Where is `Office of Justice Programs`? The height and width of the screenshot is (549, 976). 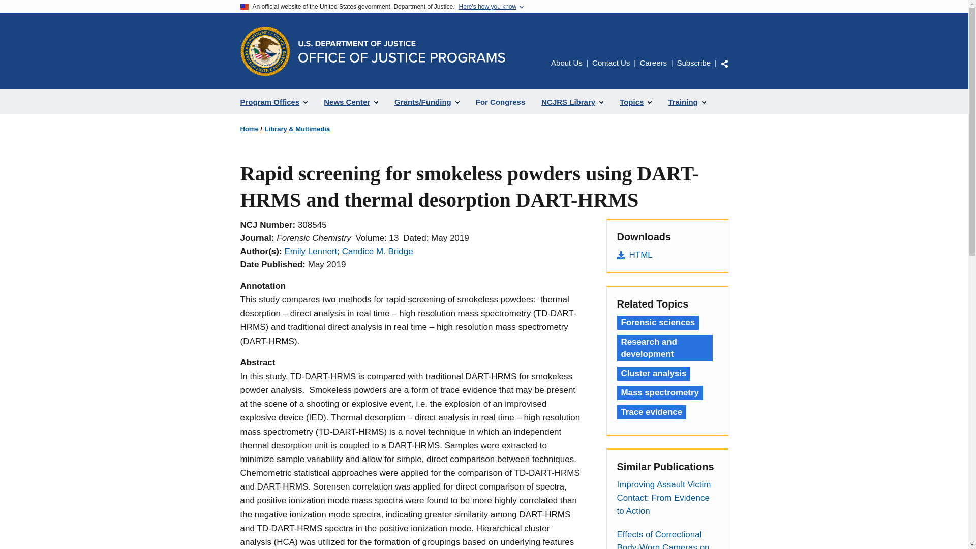 Office of Justice Programs is located at coordinates (265, 51).